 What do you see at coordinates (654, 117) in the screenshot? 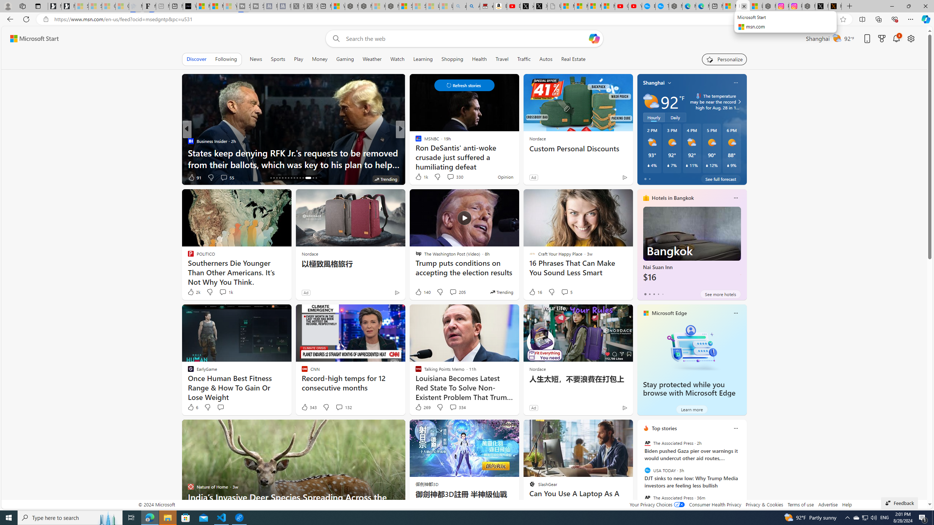
I see `Hourly` at bounding box center [654, 117].